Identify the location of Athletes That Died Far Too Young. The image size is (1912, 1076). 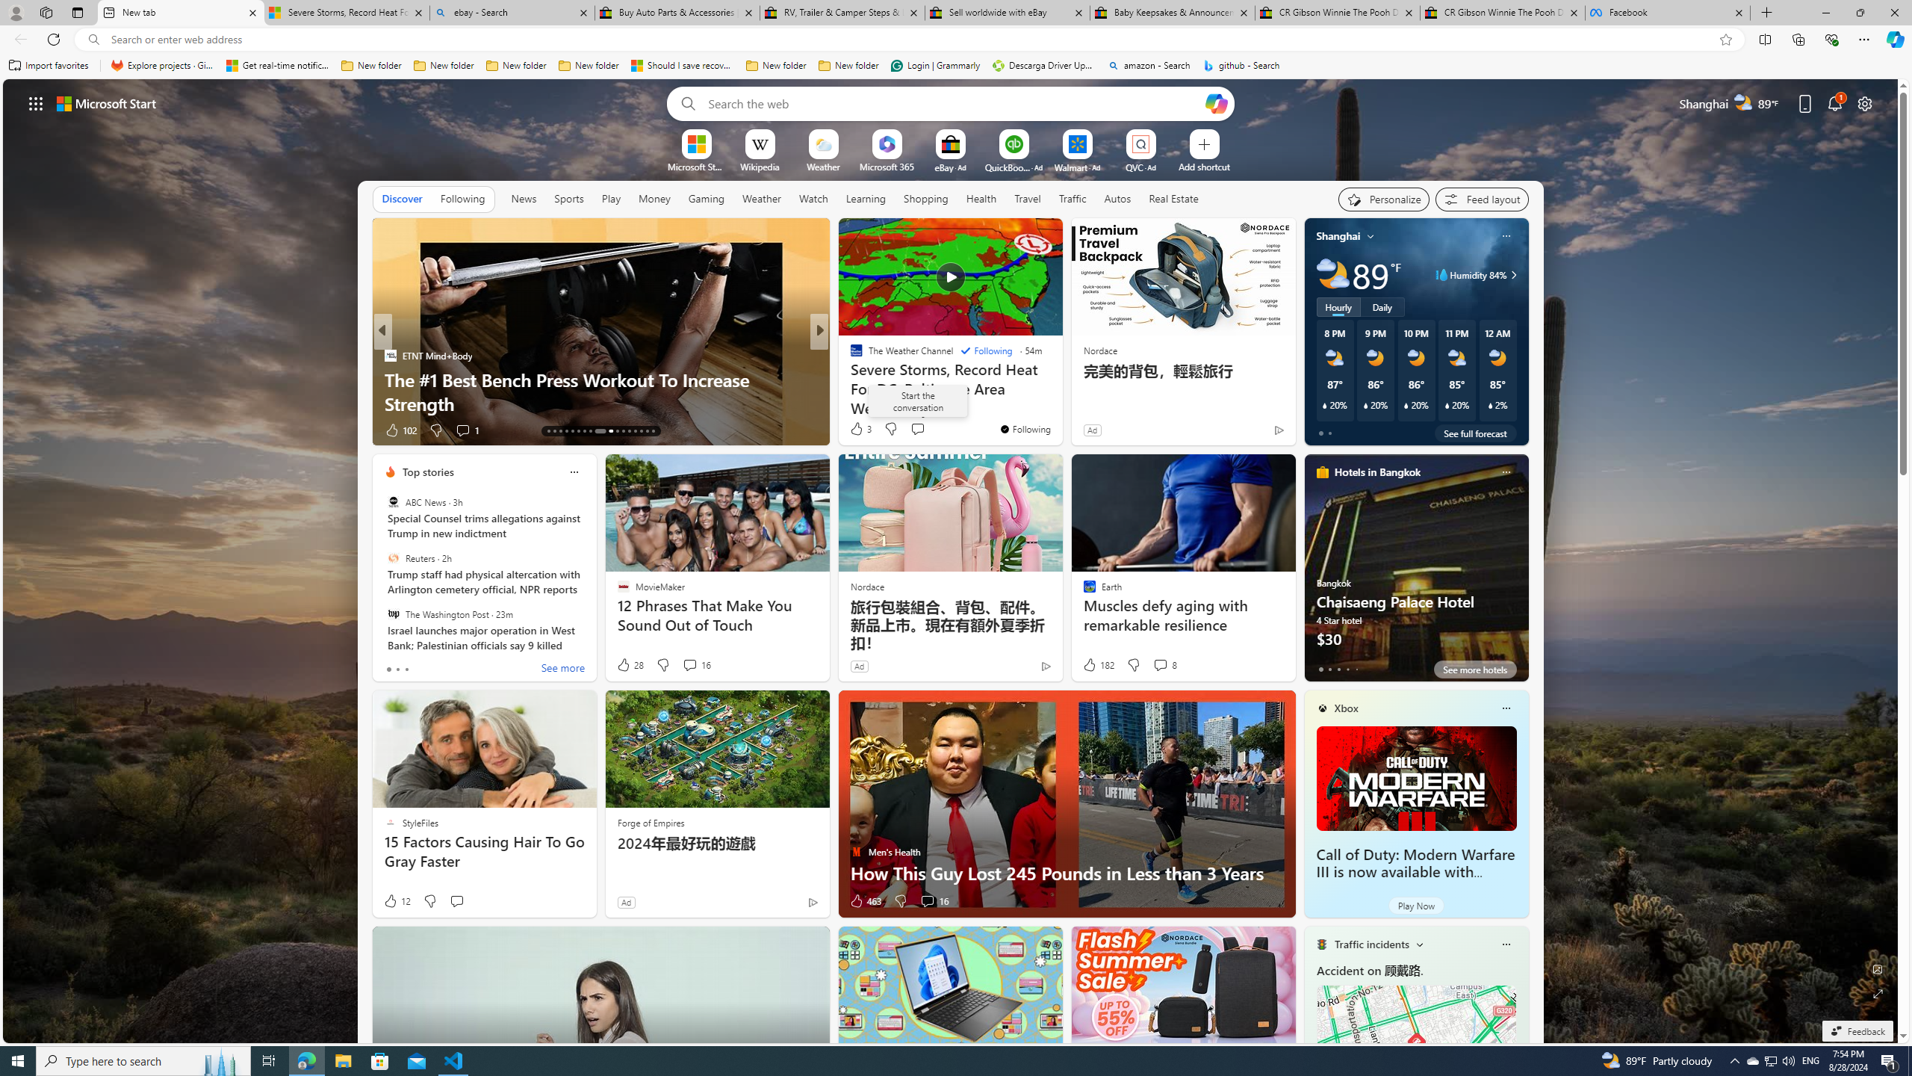
(1060, 403).